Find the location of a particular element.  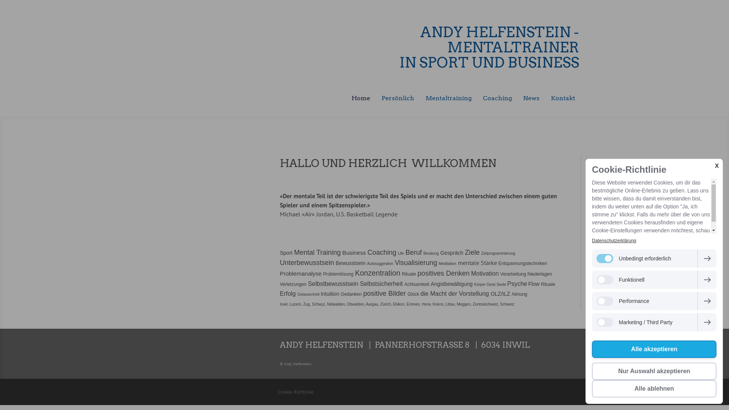

News is located at coordinates (532, 99).